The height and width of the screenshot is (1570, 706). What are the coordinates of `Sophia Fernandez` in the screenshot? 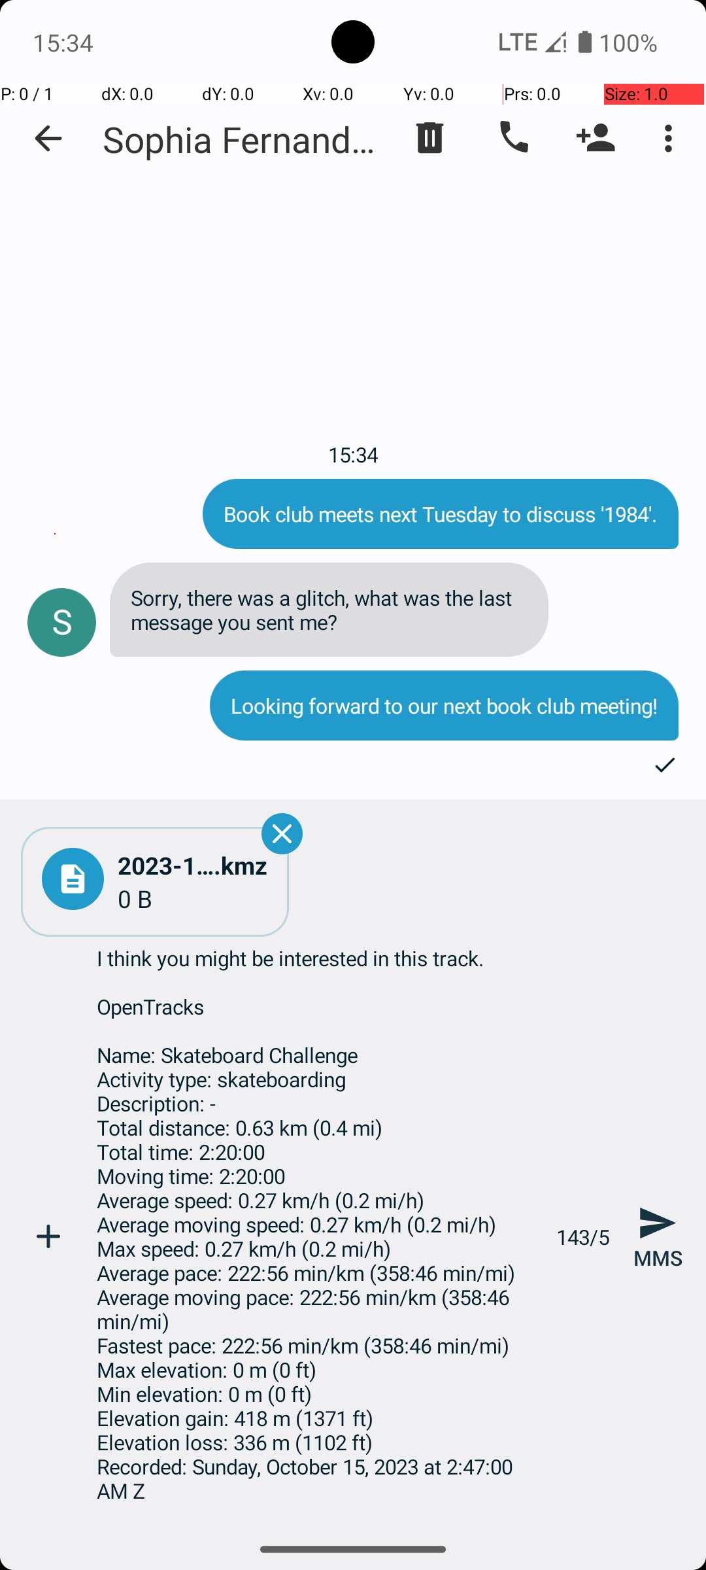 It's located at (242, 139).